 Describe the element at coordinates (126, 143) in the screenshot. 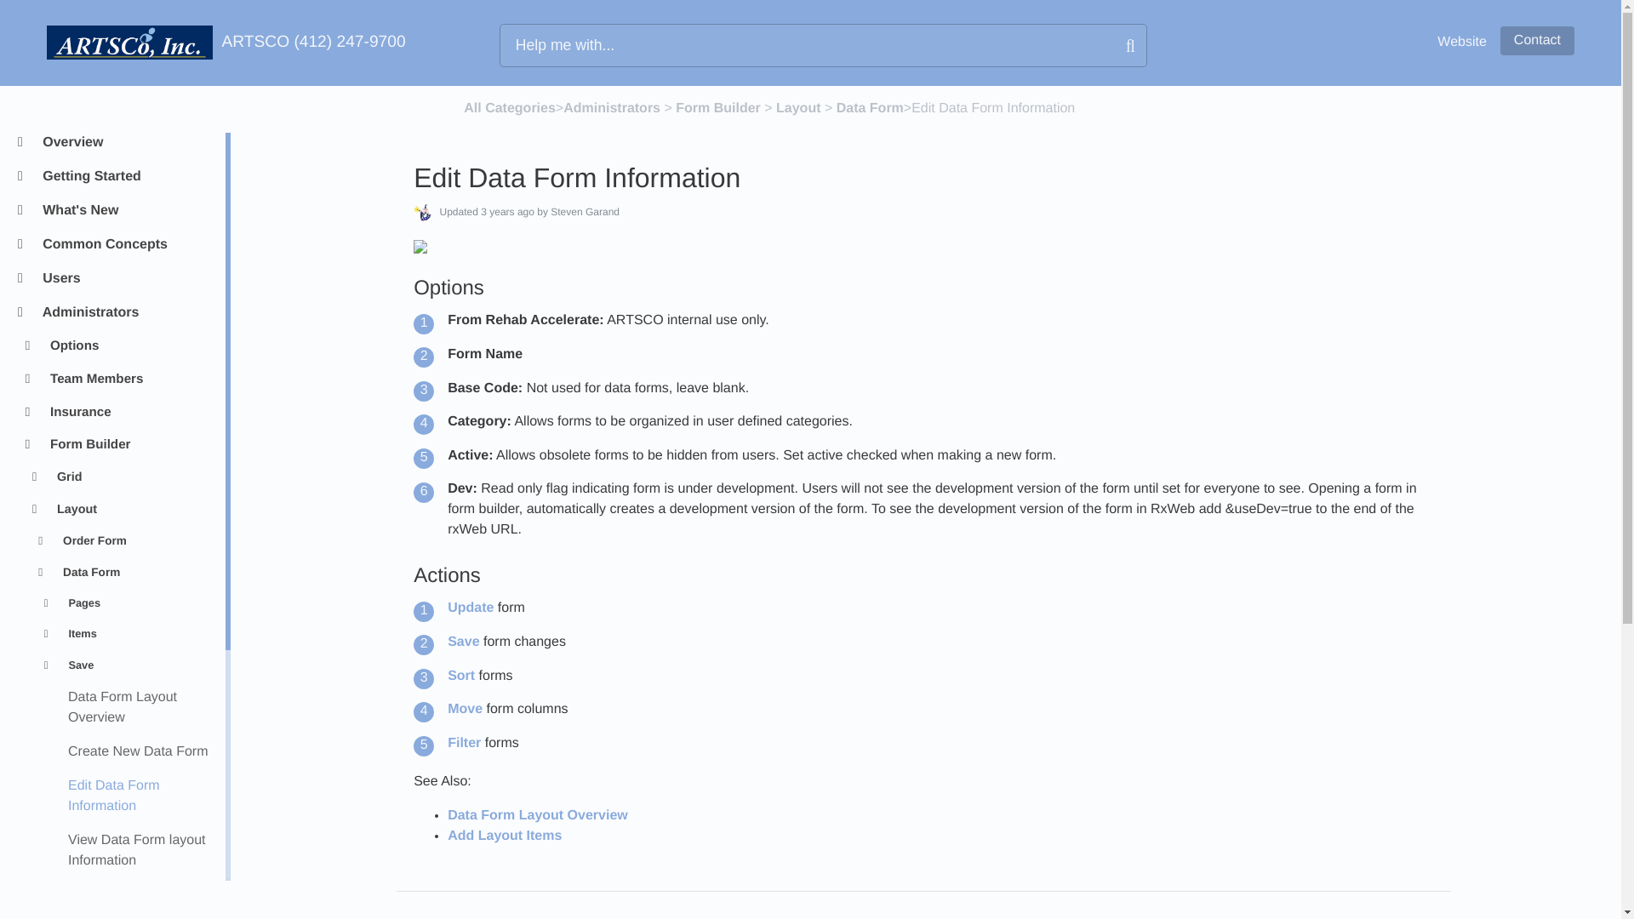

I see `Overview` at that location.